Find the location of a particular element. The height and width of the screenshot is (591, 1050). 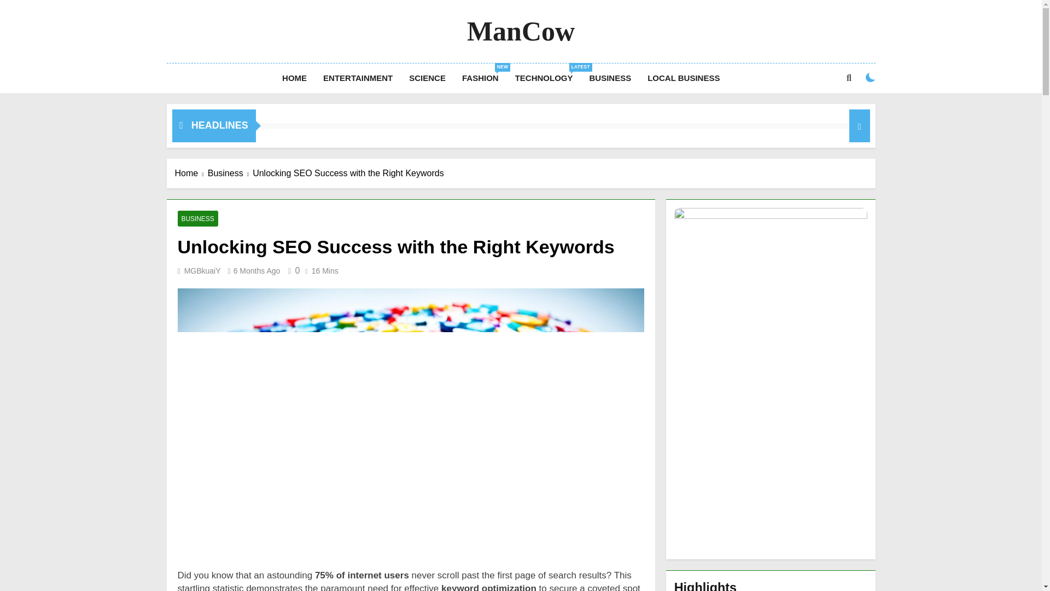

LOCAL BUSINESS is located at coordinates (191, 173).